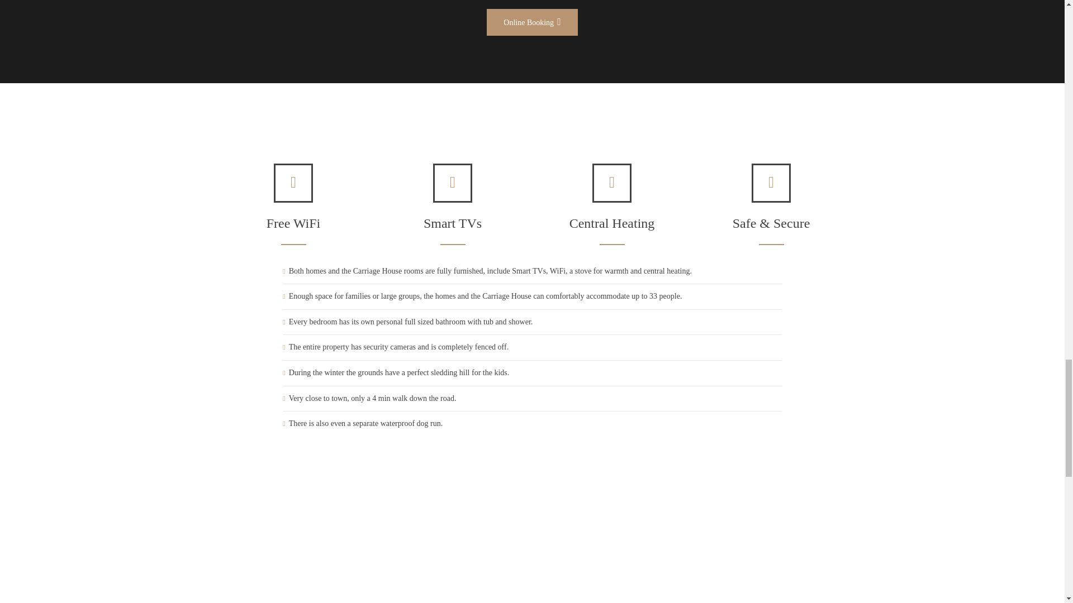 The width and height of the screenshot is (1073, 603). I want to click on knickerbocker-slide-01-1280px, so click(325, 600).